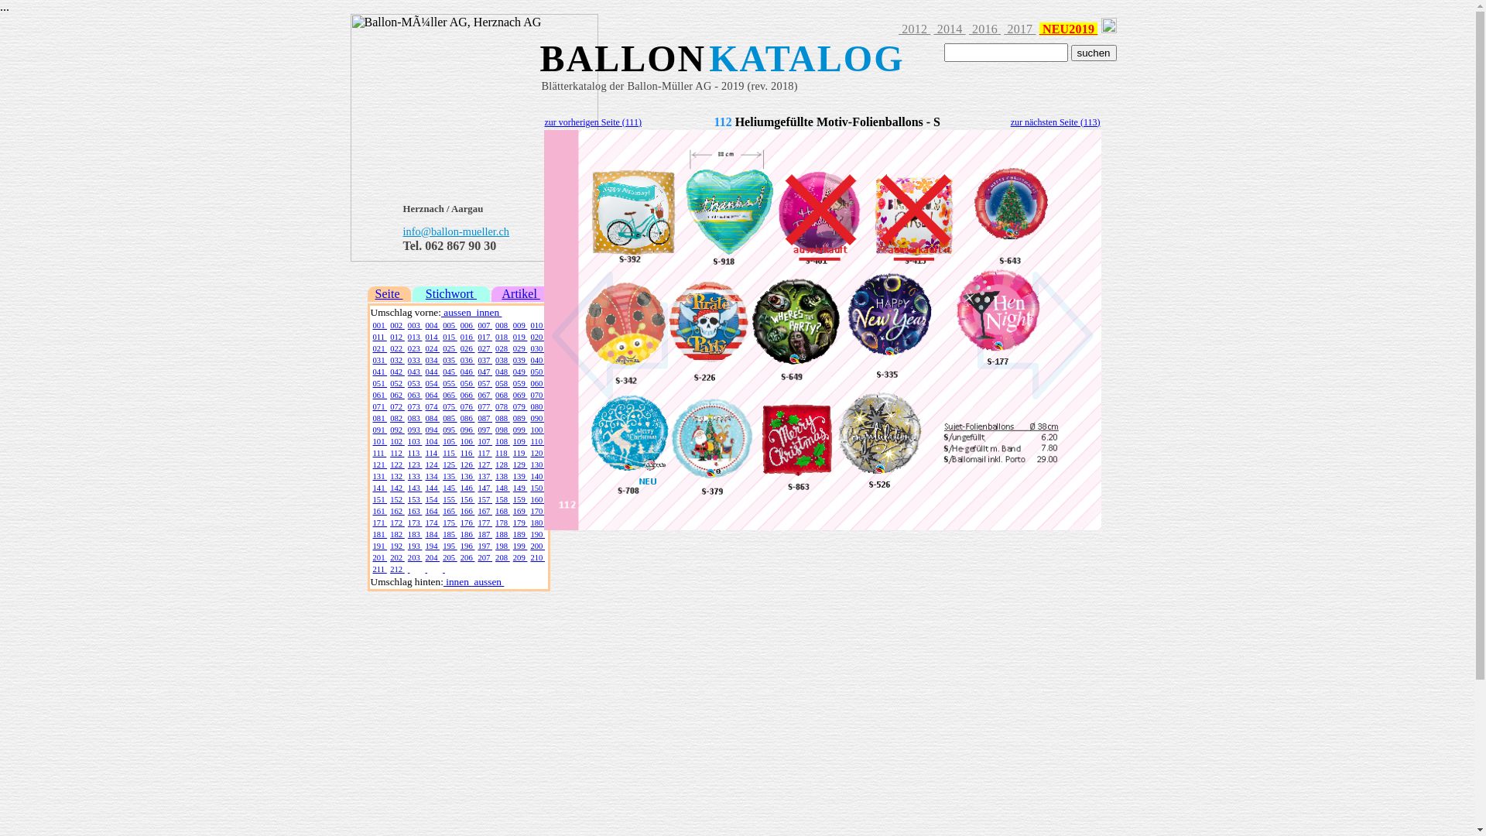 The width and height of the screenshot is (1486, 836). What do you see at coordinates (503, 534) in the screenshot?
I see `188 ` at bounding box center [503, 534].